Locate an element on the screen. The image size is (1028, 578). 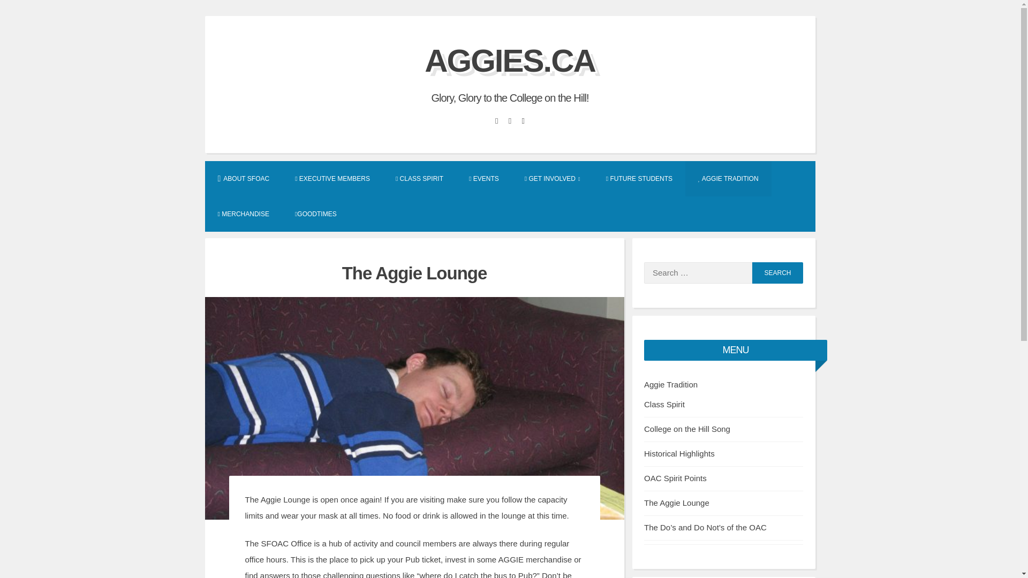
EXECUTIVE MEMBERS is located at coordinates (332, 178).